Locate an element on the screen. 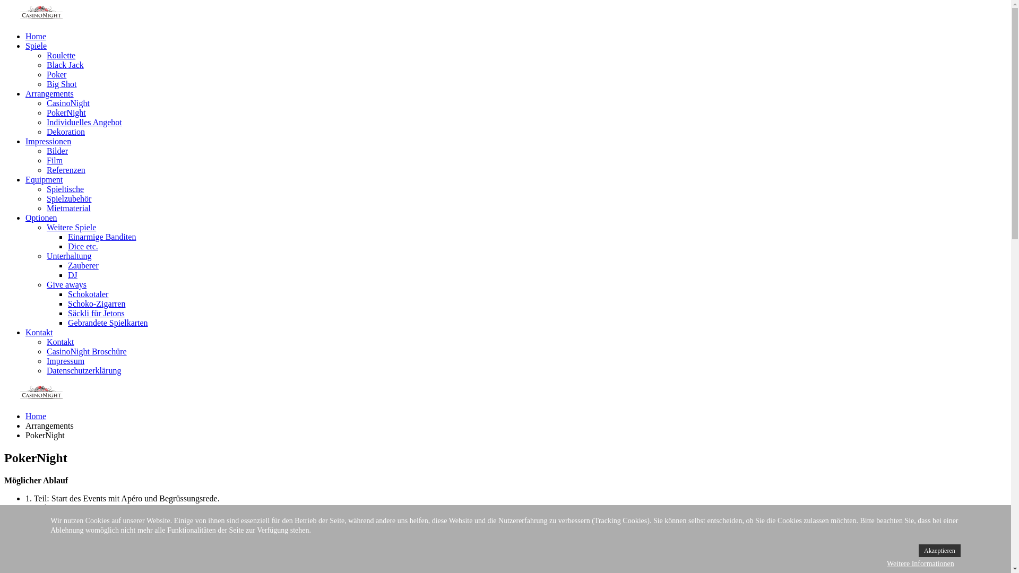 The width and height of the screenshot is (1019, 573). Impressum is located at coordinates (66, 361).